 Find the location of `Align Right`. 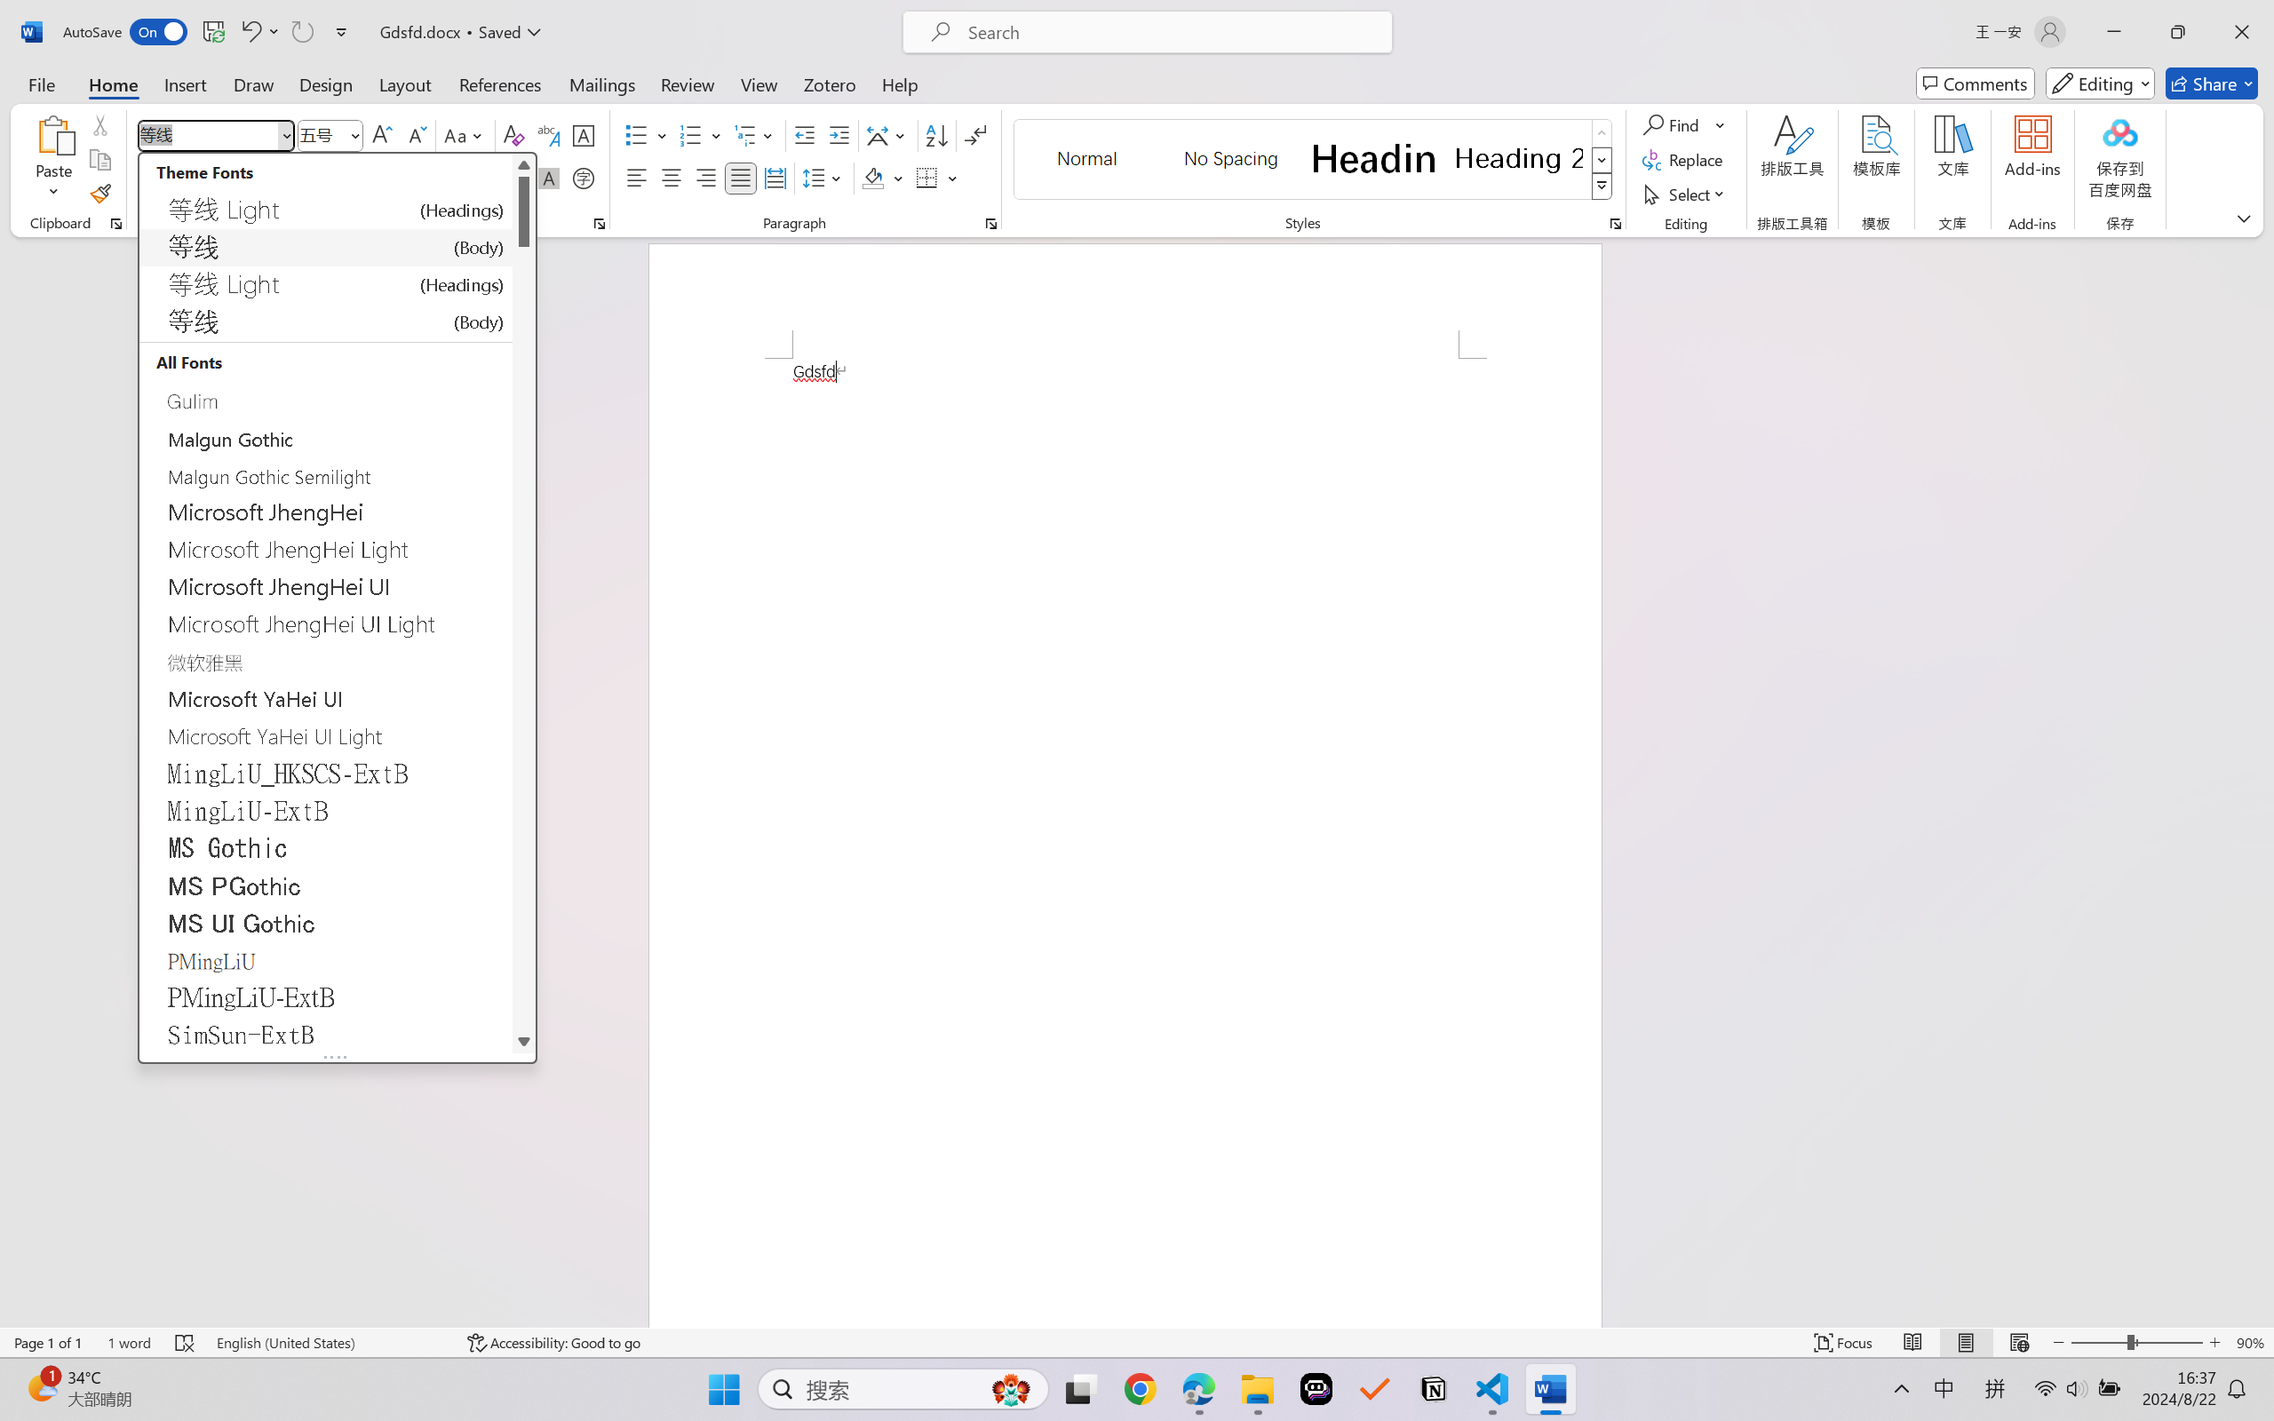

Align Right is located at coordinates (707, 178).